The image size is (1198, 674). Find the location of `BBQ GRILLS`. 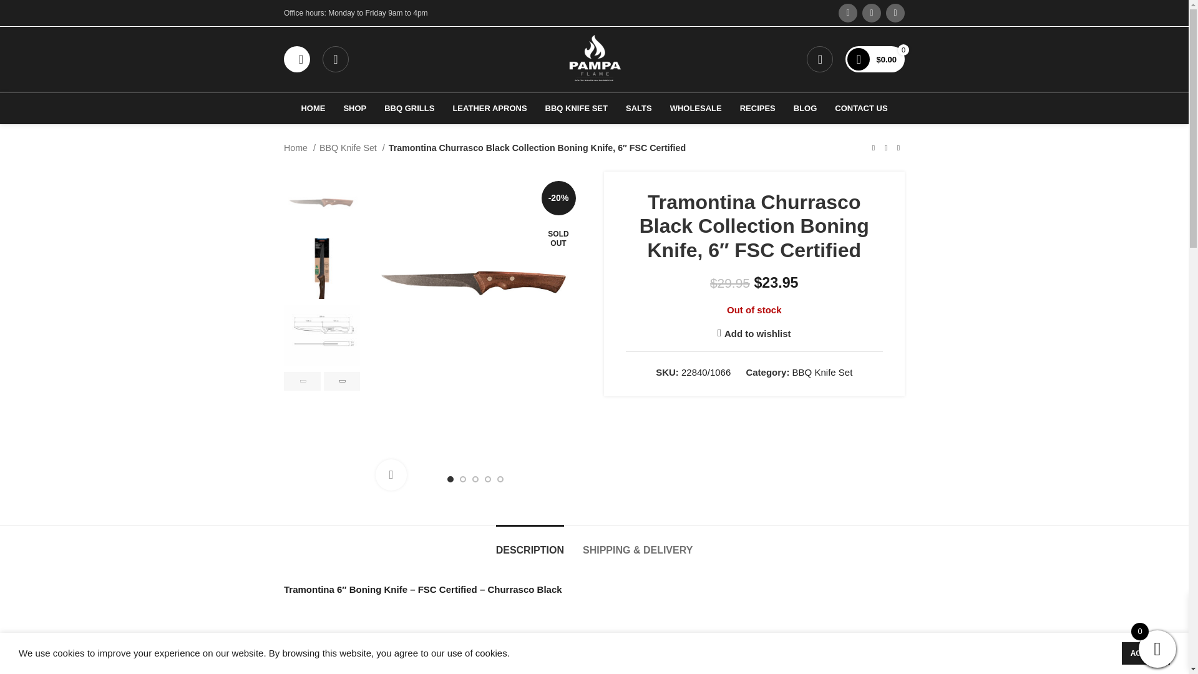

BBQ GRILLS is located at coordinates (409, 109).